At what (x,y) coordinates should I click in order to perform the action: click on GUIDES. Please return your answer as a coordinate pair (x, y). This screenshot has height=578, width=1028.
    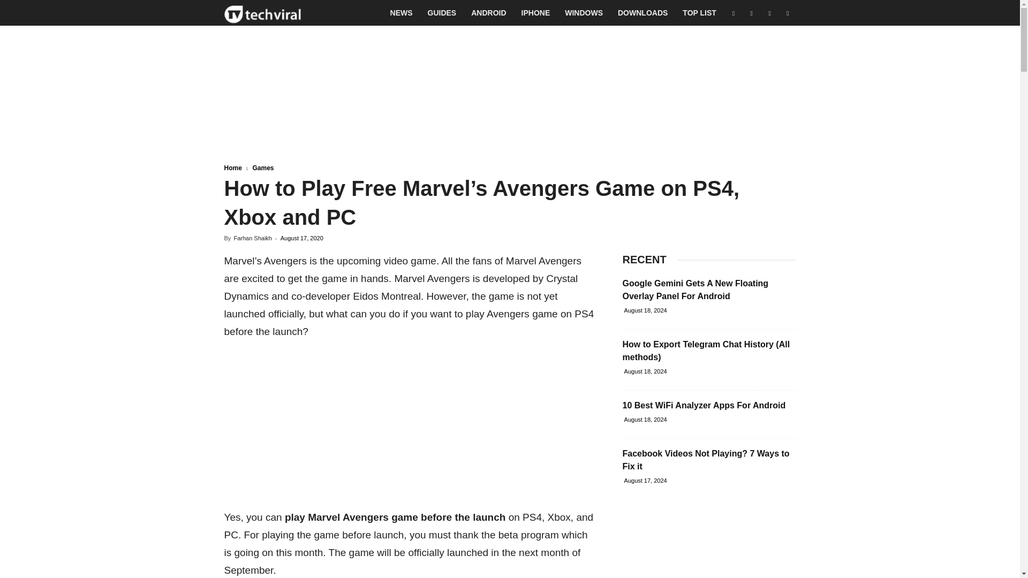
    Looking at the image, I should click on (442, 13).